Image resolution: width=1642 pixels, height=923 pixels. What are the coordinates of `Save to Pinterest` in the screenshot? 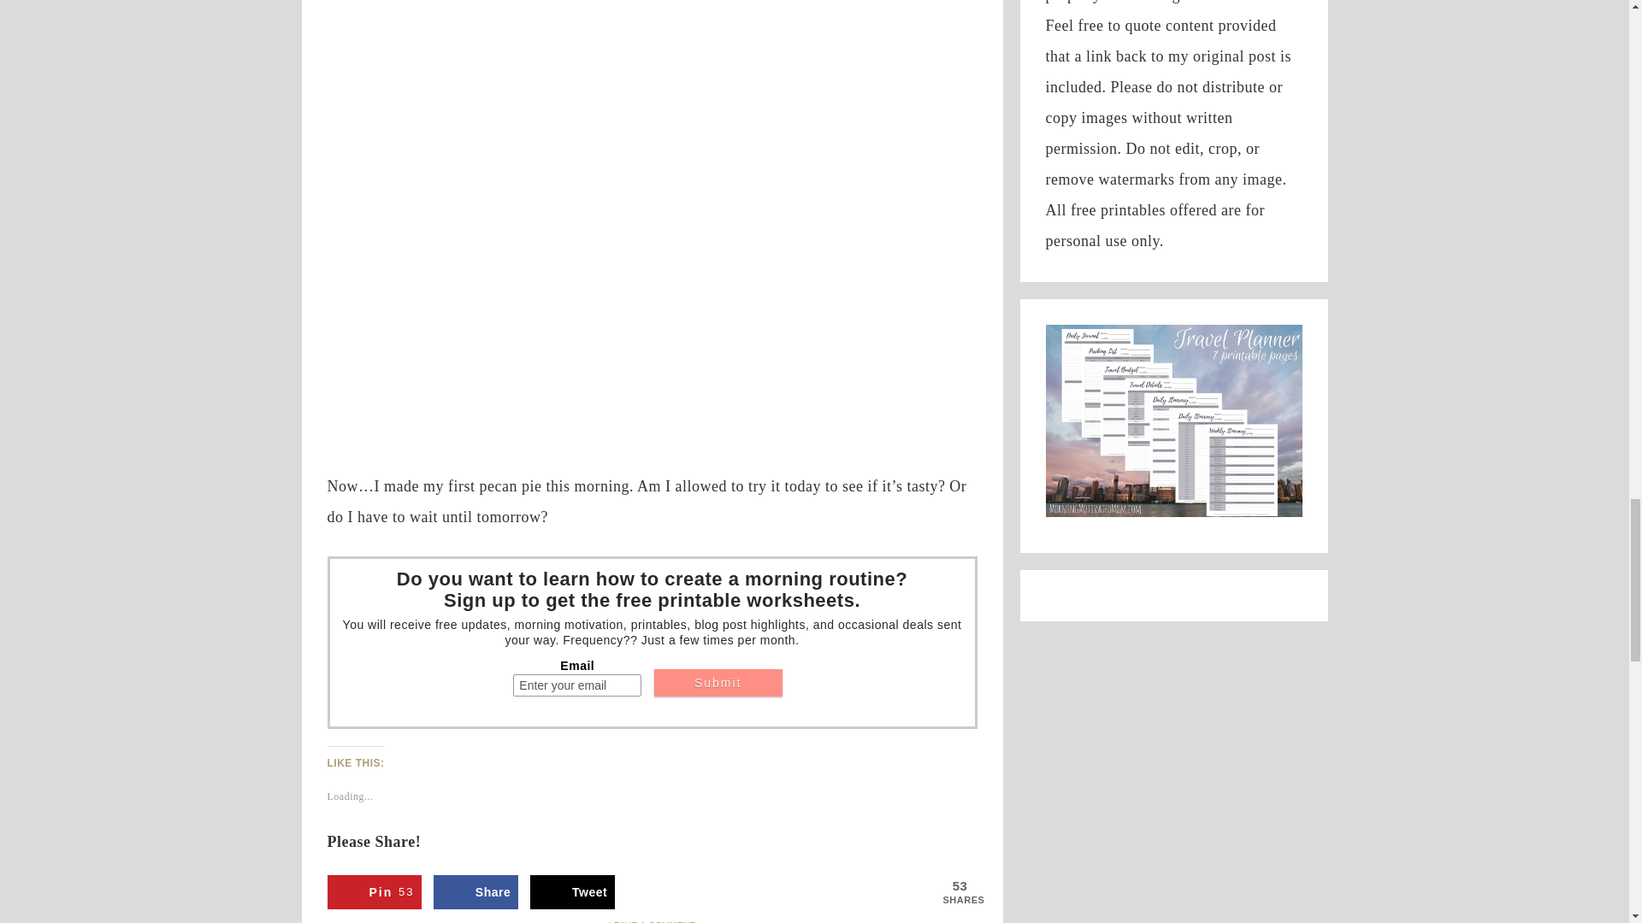 It's located at (375, 891).